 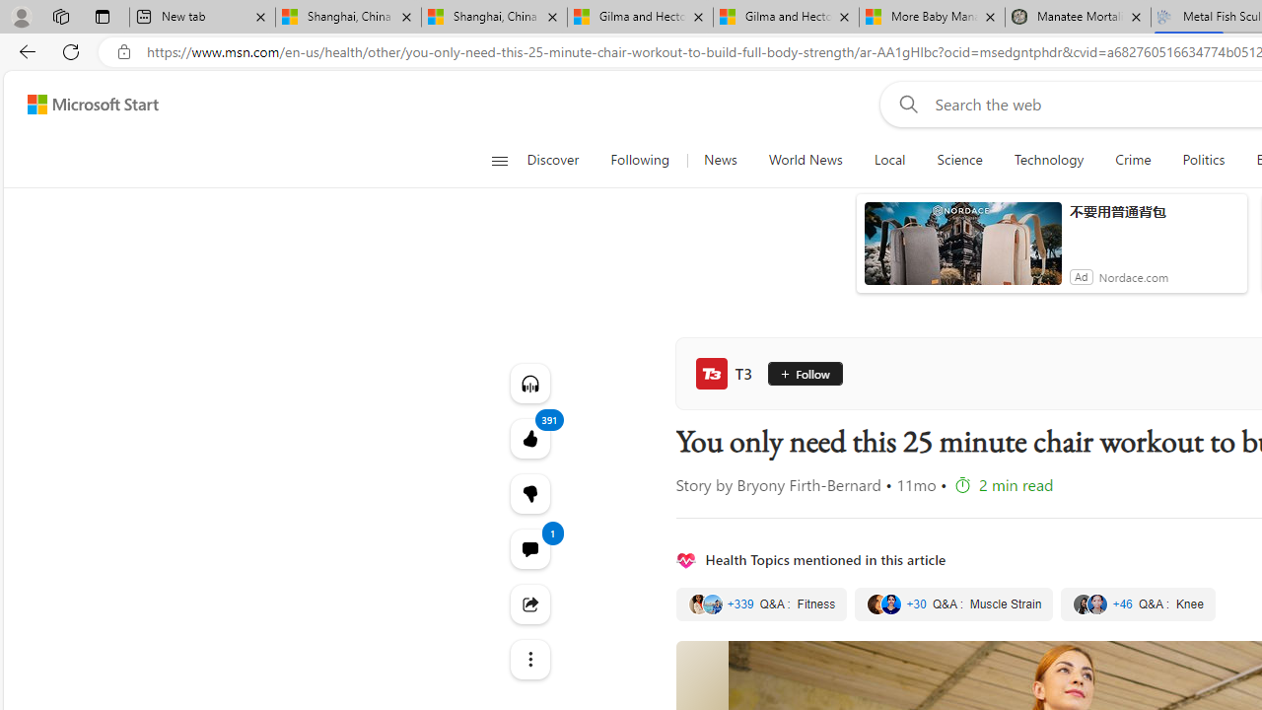 What do you see at coordinates (85, 105) in the screenshot?
I see `Skip to content` at bounding box center [85, 105].